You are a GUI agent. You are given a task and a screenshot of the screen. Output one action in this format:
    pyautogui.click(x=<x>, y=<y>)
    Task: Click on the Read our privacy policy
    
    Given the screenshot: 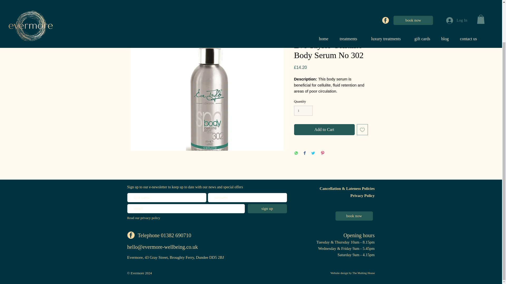 What is the action you would take?
    pyautogui.click(x=143, y=218)
    